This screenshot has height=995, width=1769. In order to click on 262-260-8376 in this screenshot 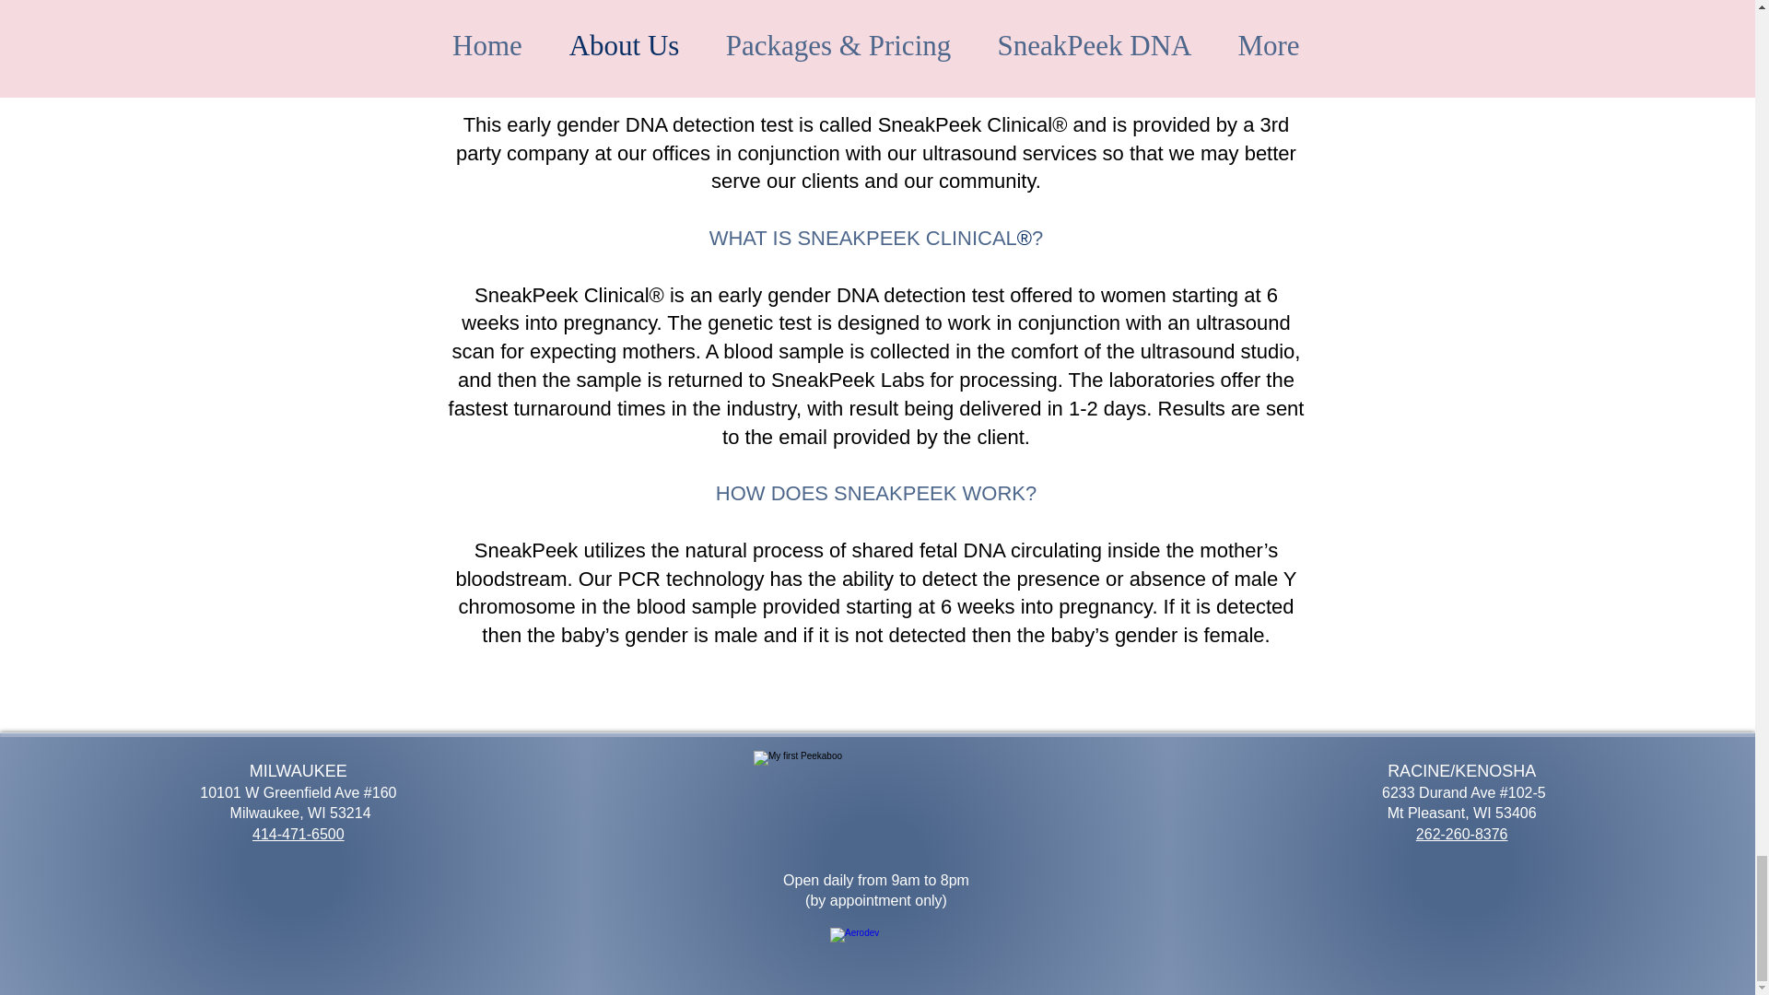, I will do `click(1462, 834)`.